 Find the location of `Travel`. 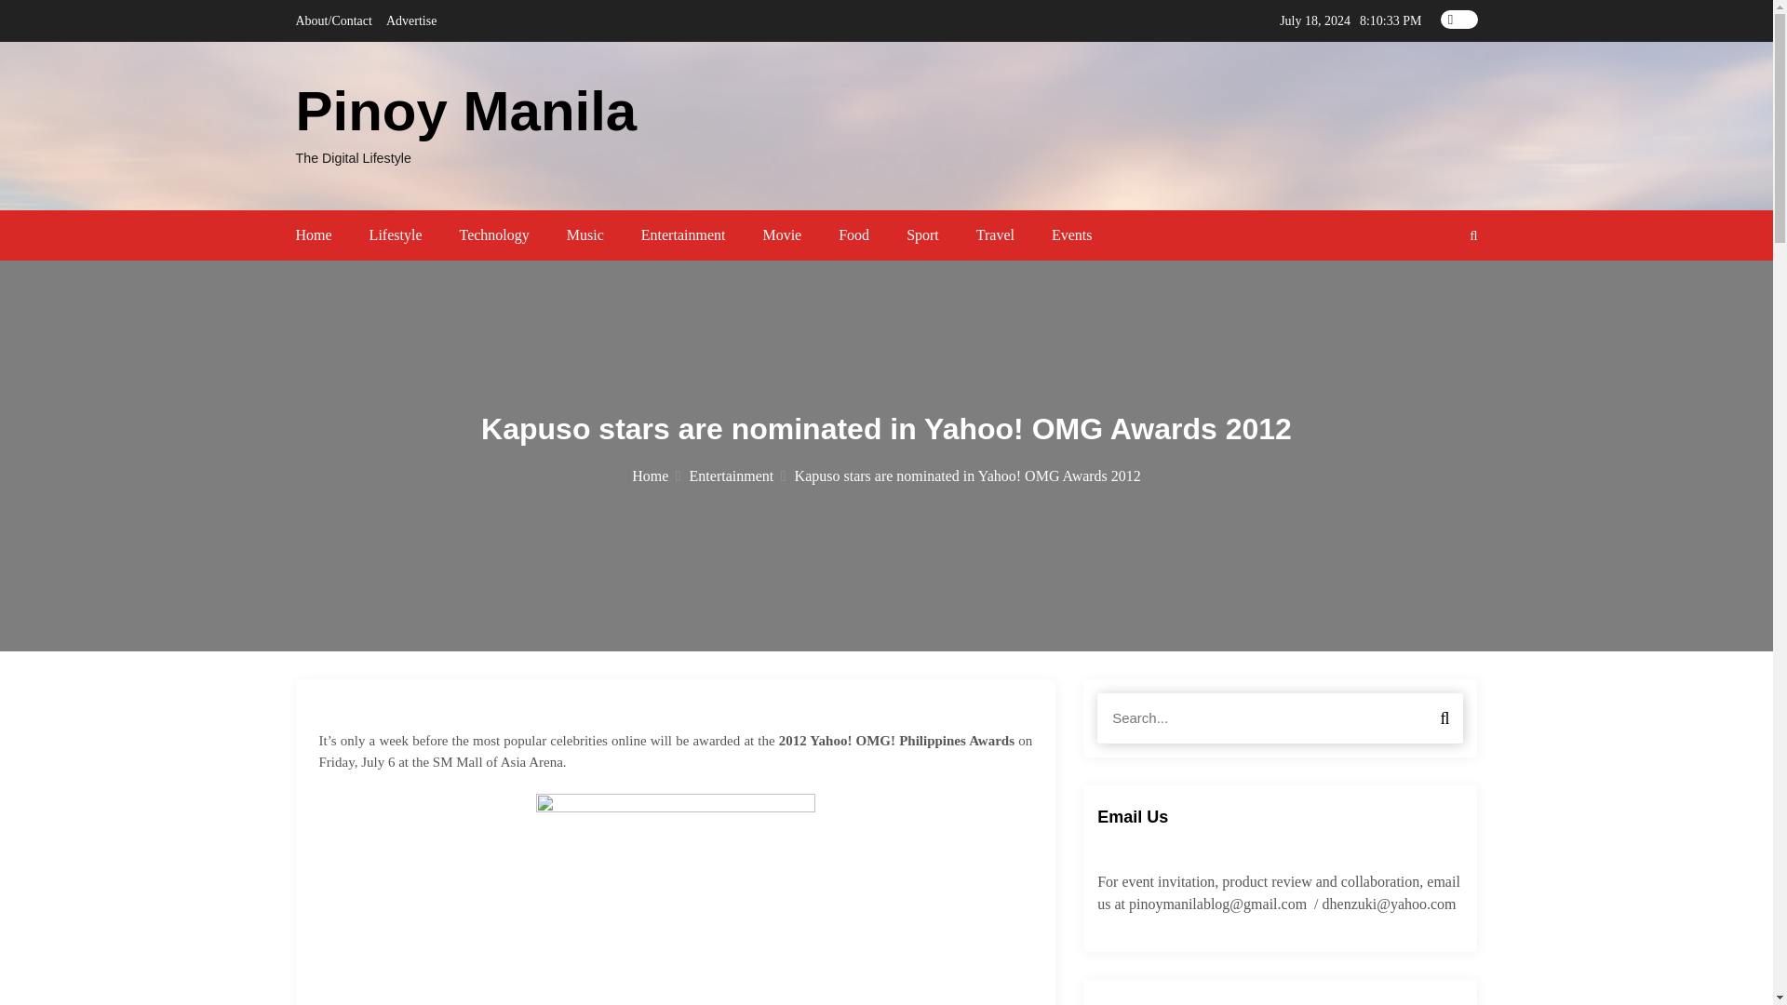

Travel is located at coordinates (995, 234).